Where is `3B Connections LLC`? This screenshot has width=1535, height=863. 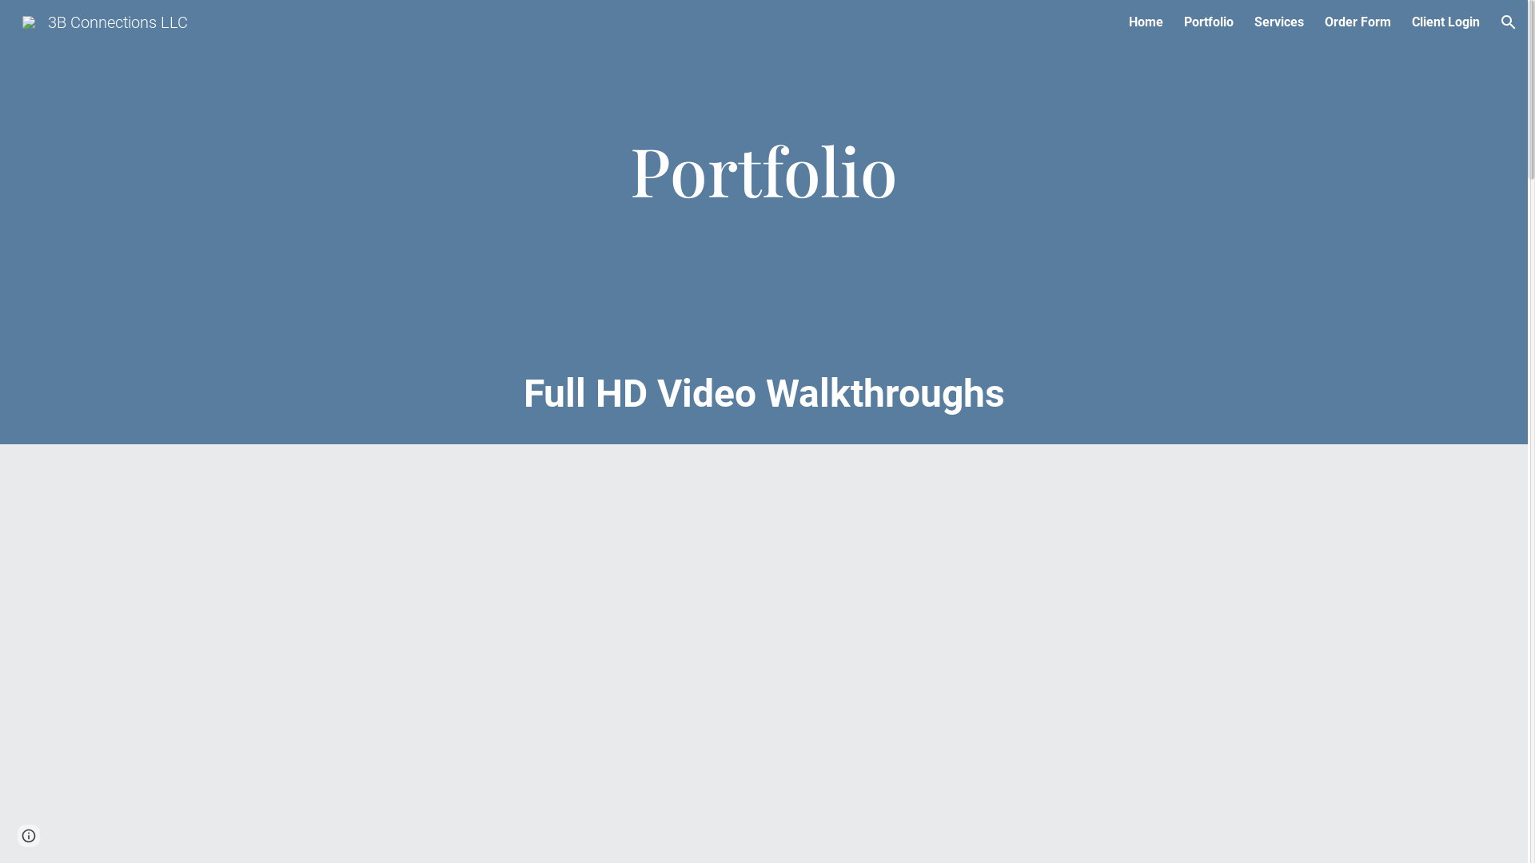 3B Connections LLC is located at coordinates (105, 21).